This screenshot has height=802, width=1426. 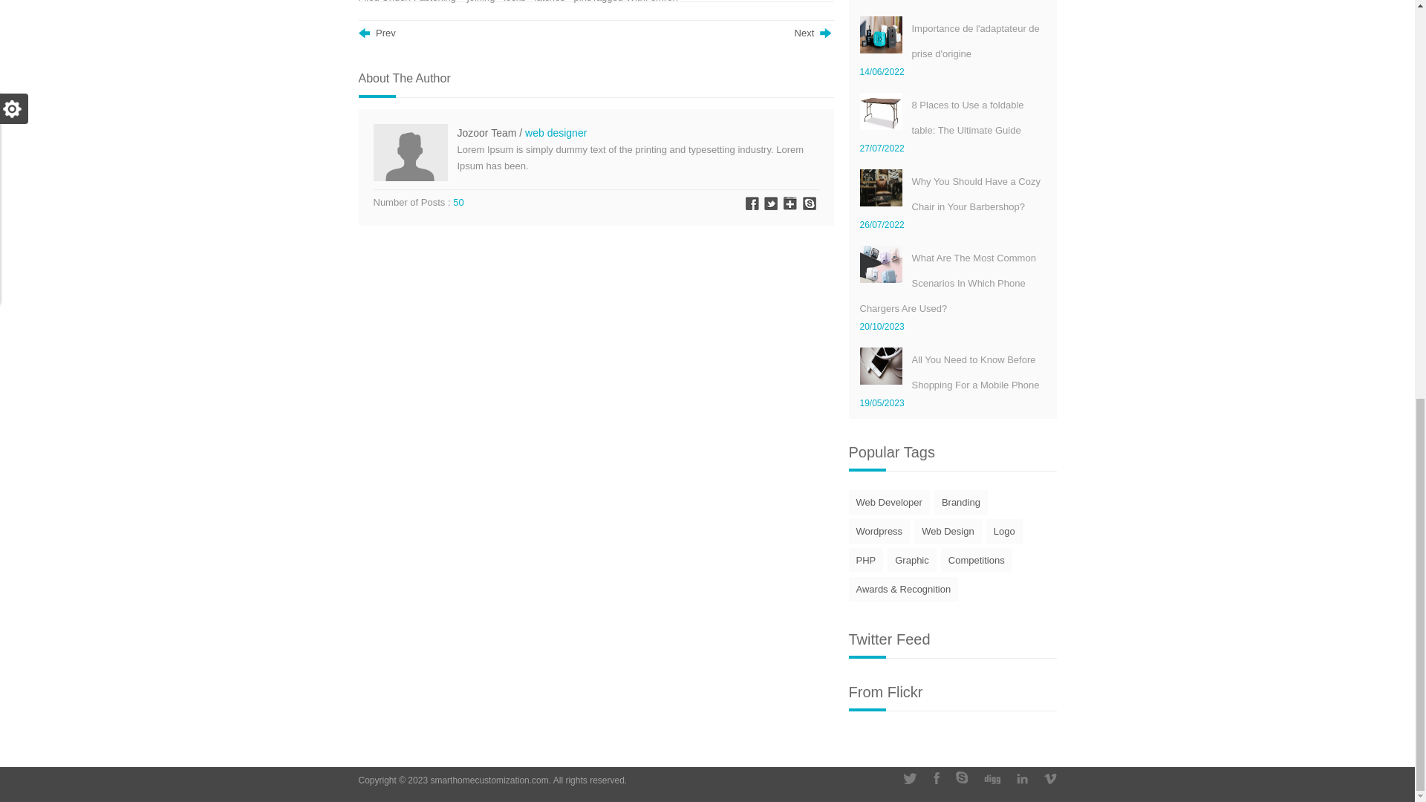 What do you see at coordinates (376, 33) in the screenshot?
I see `Why Nio Stock Dropped the Last Day of 2021 Edit My Quotes` at bounding box center [376, 33].